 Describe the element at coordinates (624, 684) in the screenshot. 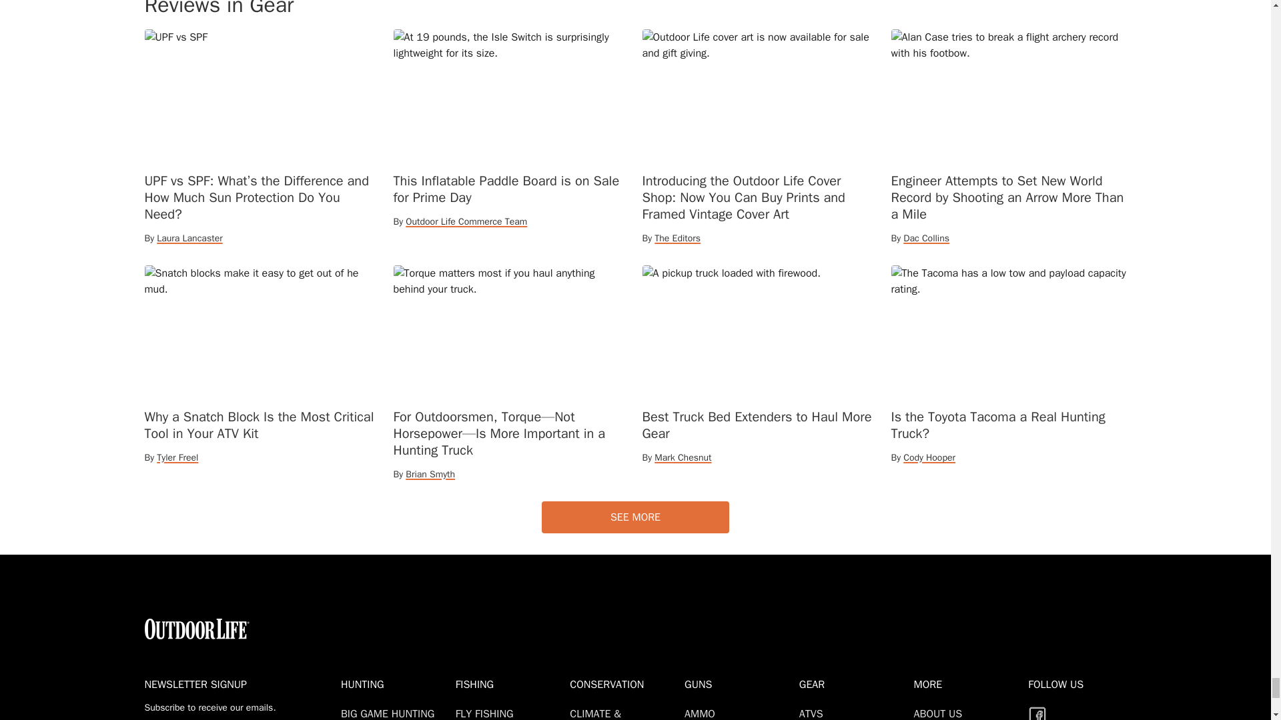

I see `Conservation` at that location.